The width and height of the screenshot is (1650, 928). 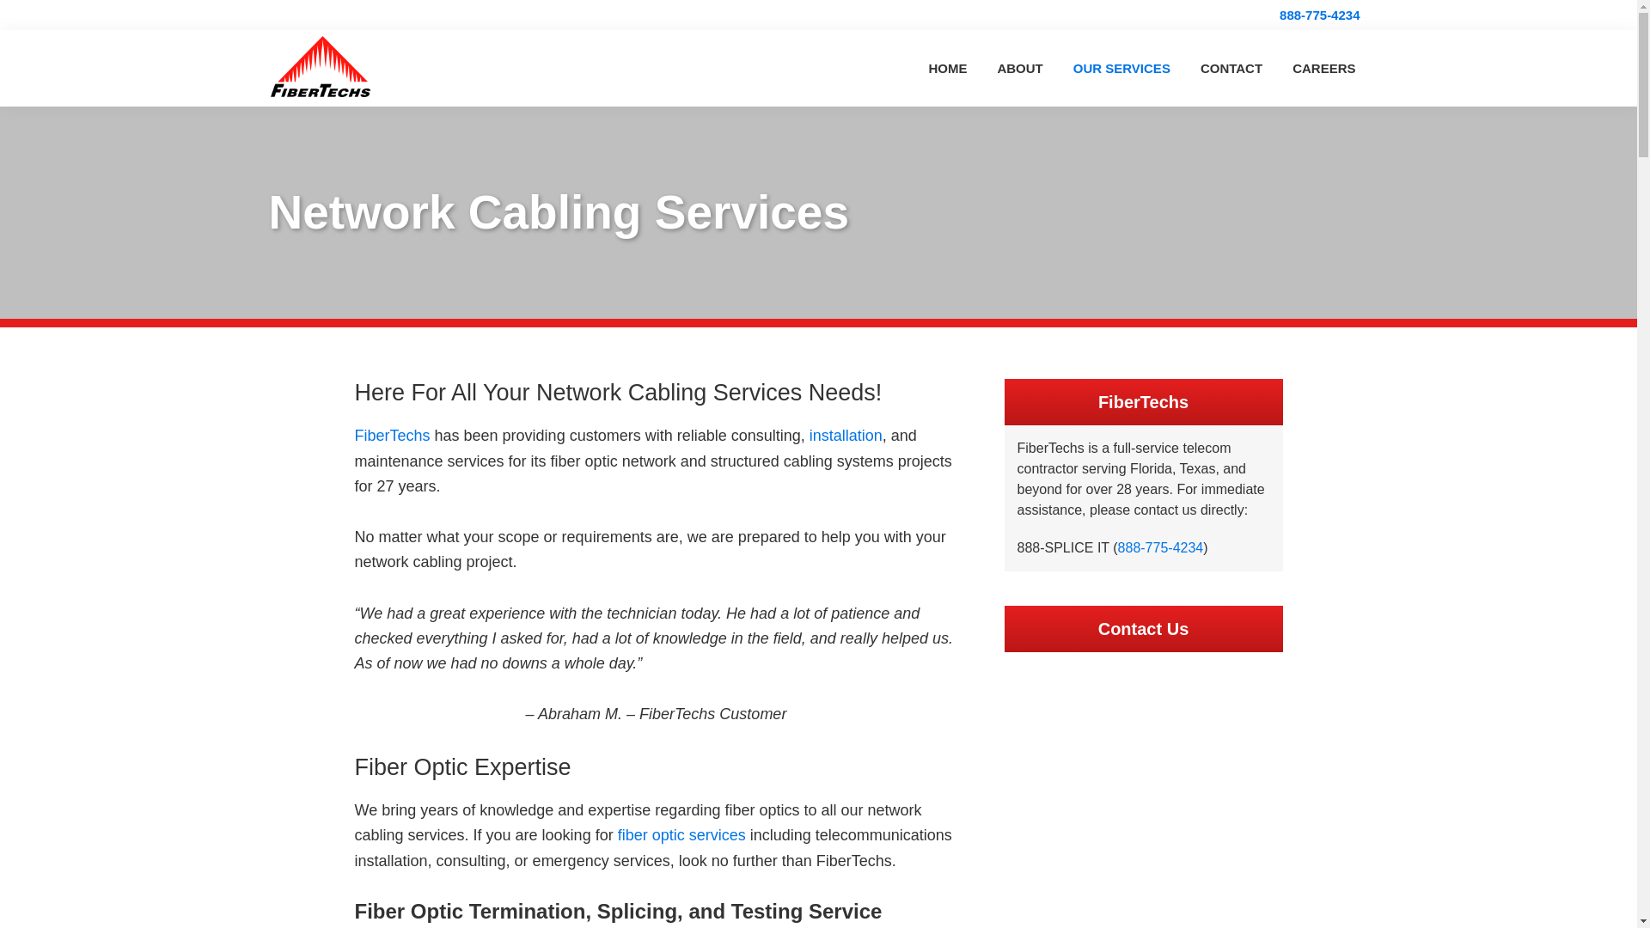 What do you see at coordinates (1121, 68) in the screenshot?
I see `OUR SERVICES` at bounding box center [1121, 68].